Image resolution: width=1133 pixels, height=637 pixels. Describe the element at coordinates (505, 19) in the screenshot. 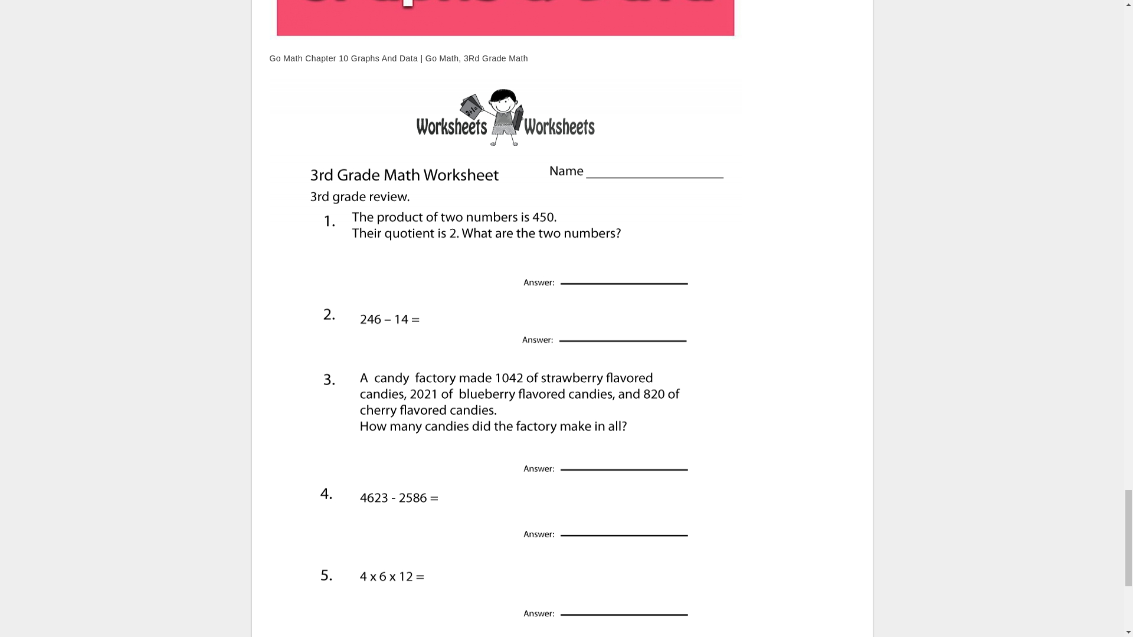

I see `go math chapter 10 graphs and data go math 3rd grade math` at that location.